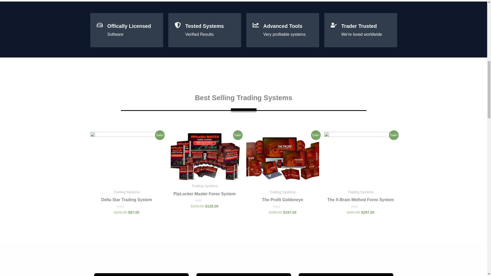  What do you see at coordinates (204, 26) in the screenshot?
I see `Tested Systems` at bounding box center [204, 26].